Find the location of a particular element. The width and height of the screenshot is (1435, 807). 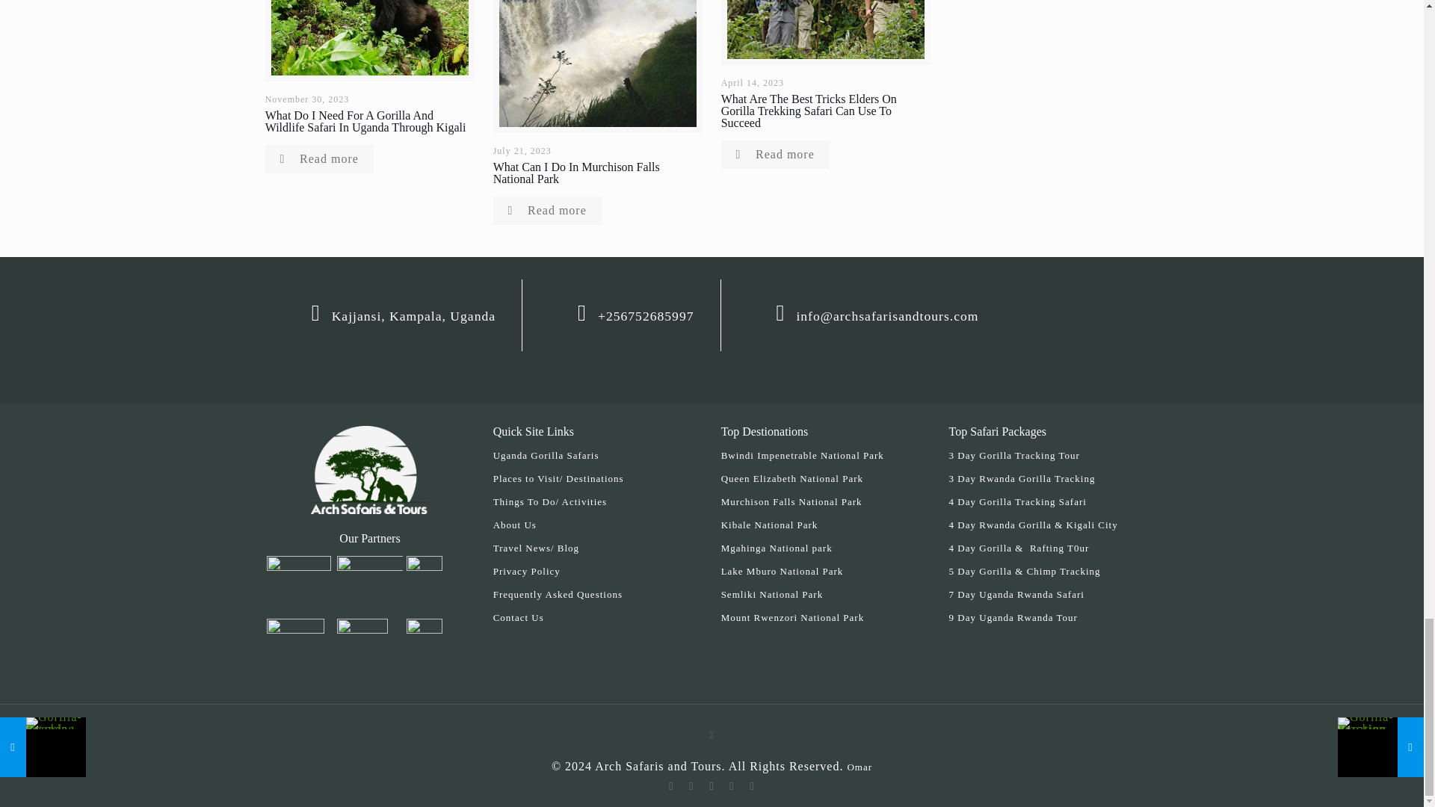

Twitter is located at coordinates (712, 786).